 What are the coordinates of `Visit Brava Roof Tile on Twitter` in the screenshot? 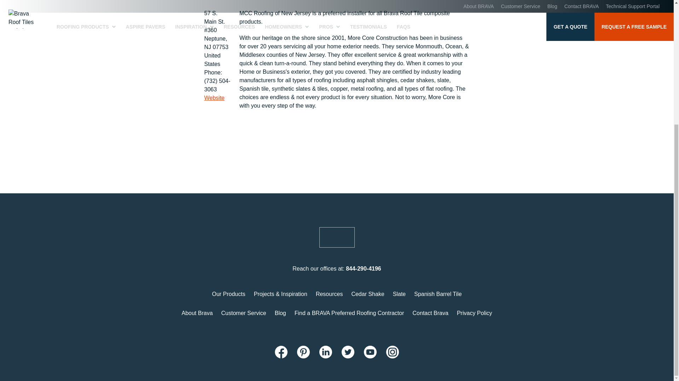 It's located at (348, 352).